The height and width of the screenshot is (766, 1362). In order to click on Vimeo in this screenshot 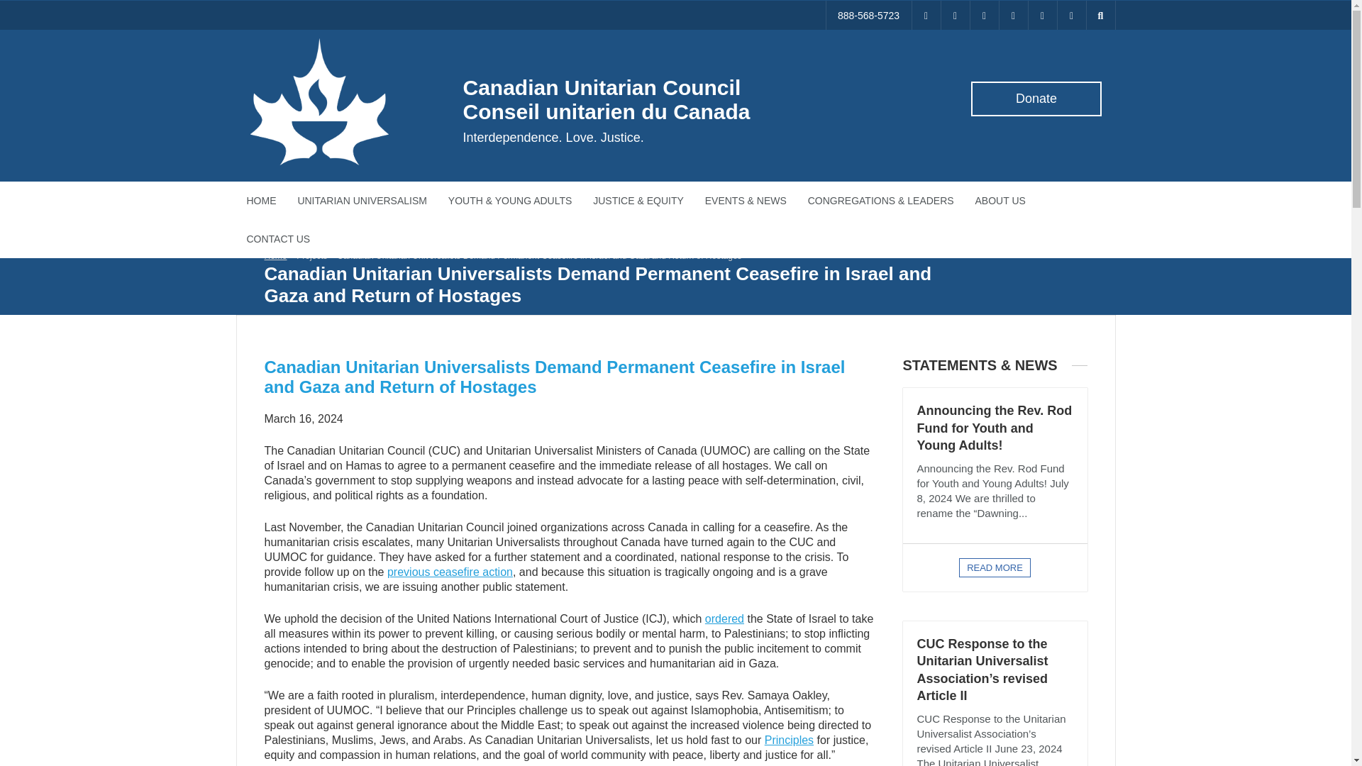, I will do `click(984, 16)`.